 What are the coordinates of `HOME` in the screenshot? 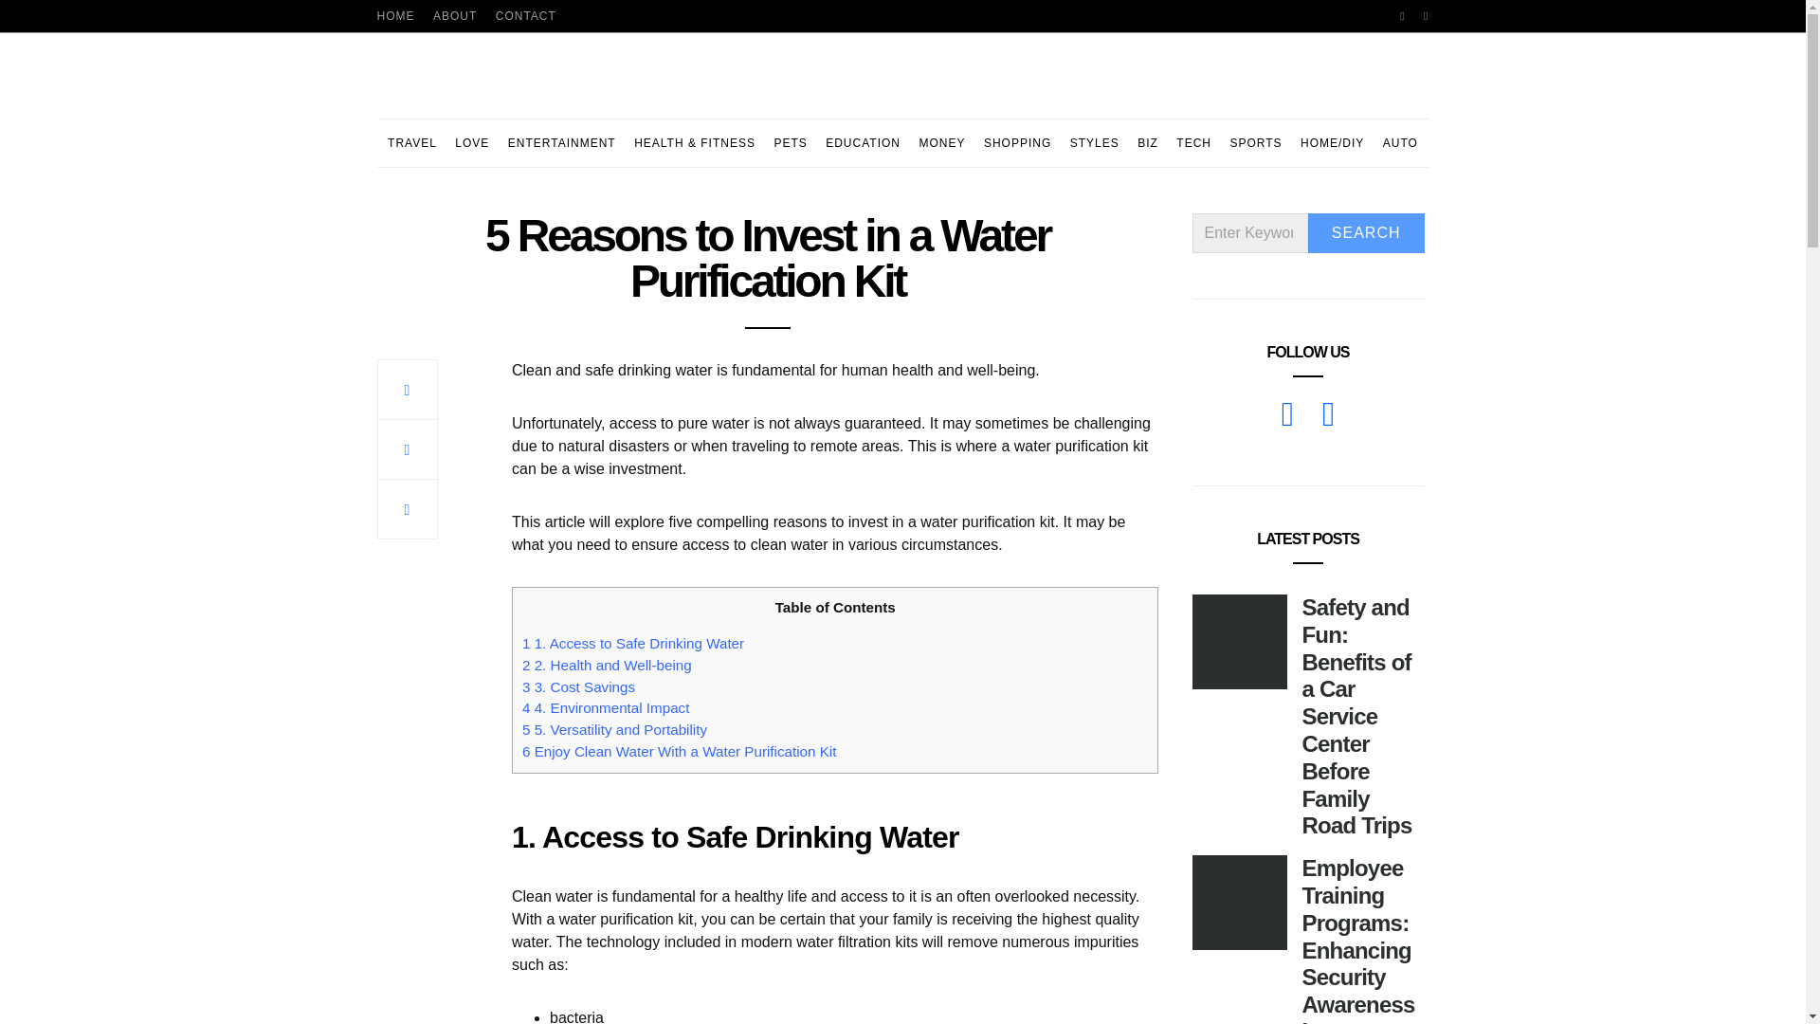 It's located at (395, 15).